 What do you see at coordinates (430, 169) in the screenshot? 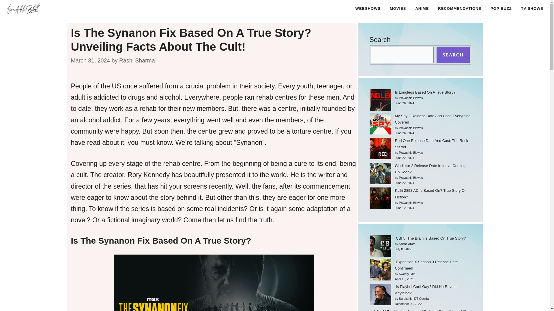
I see `Gladiator 2 Release Date In India: Coming Up Soon?` at bounding box center [430, 169].